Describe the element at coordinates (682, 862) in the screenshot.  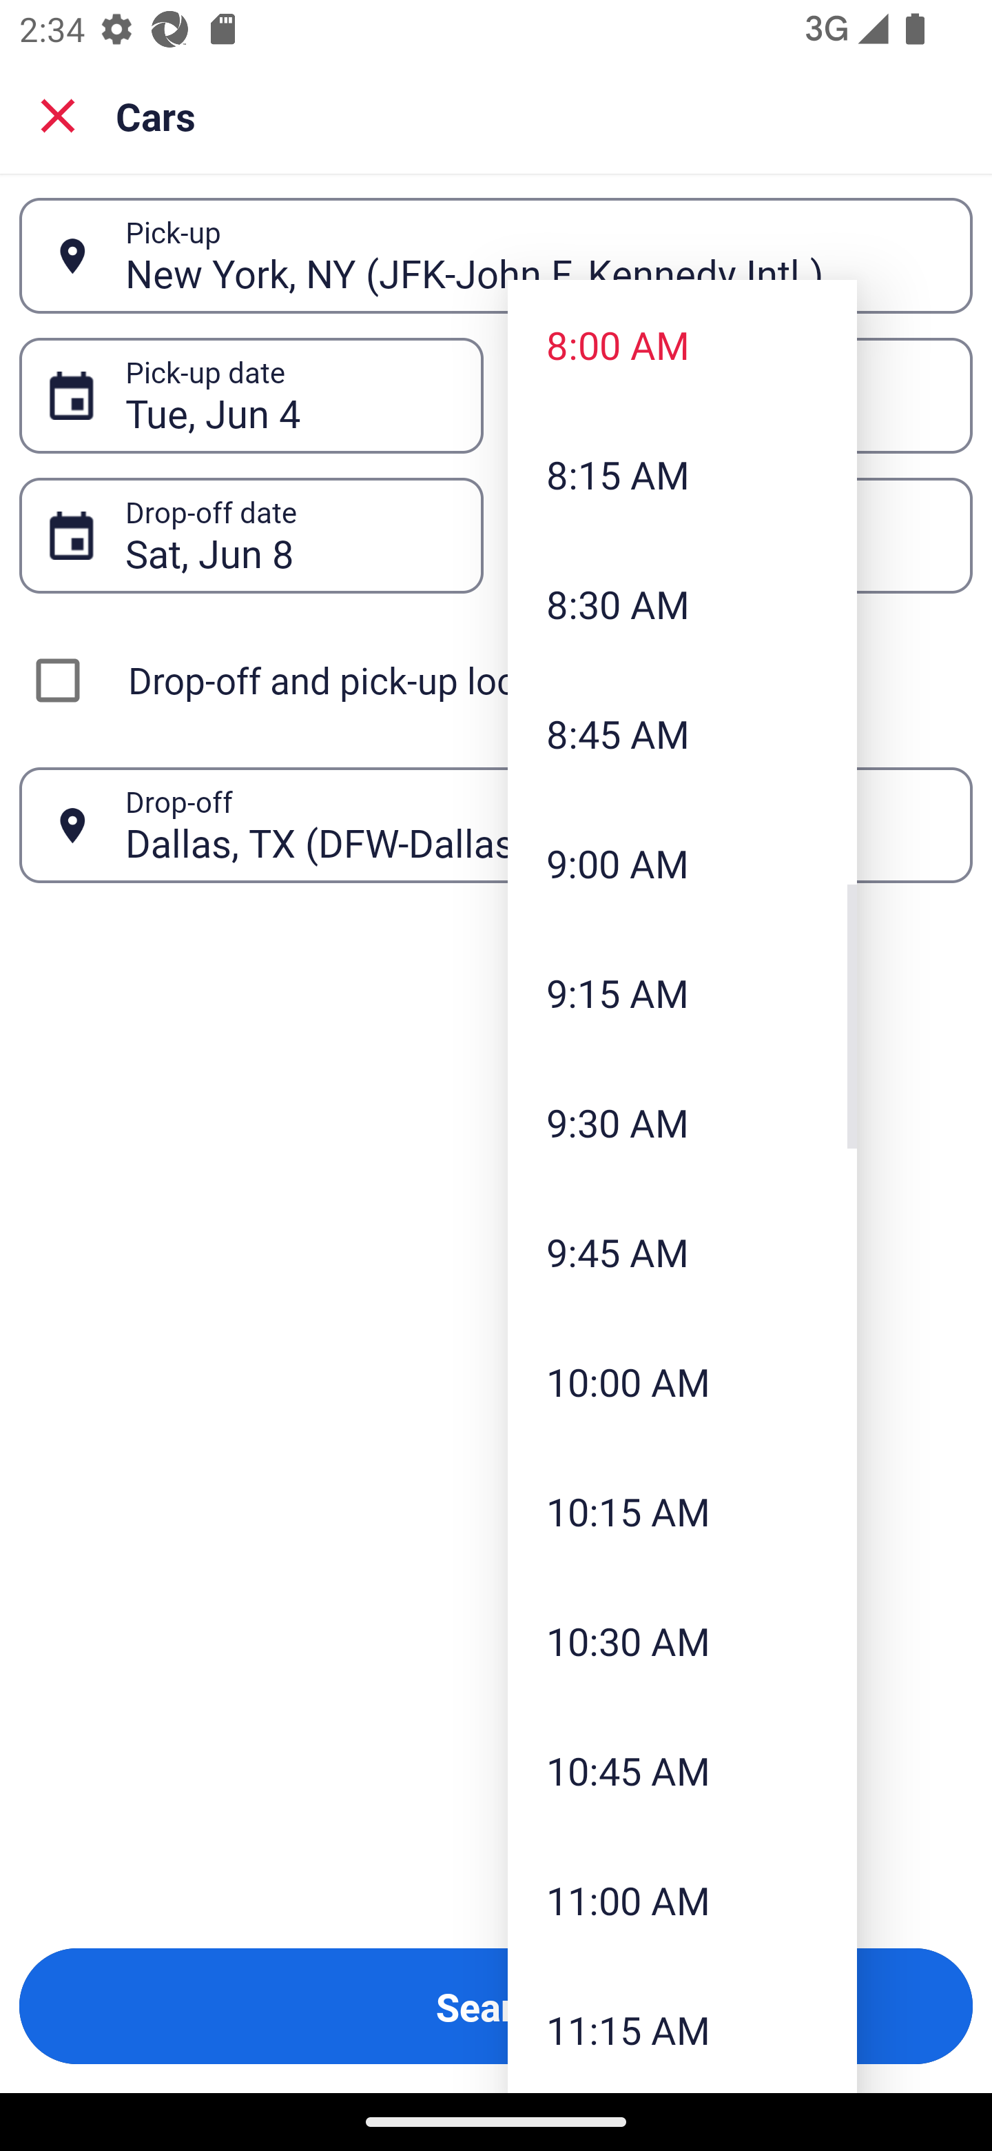
I see `9:00 AM` at that location.